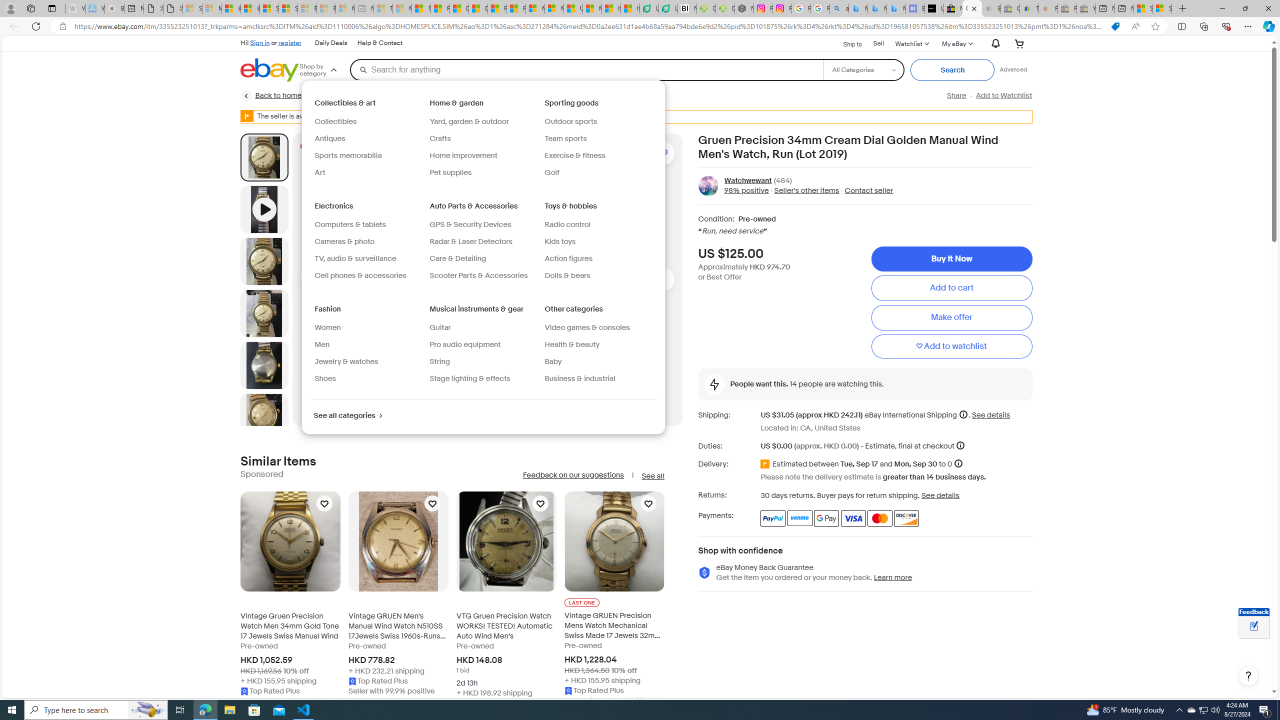 Image resolution: width=1280 pixels, height=720 pixels. I want to click on Picture 3 of 13, so click(264, 313).